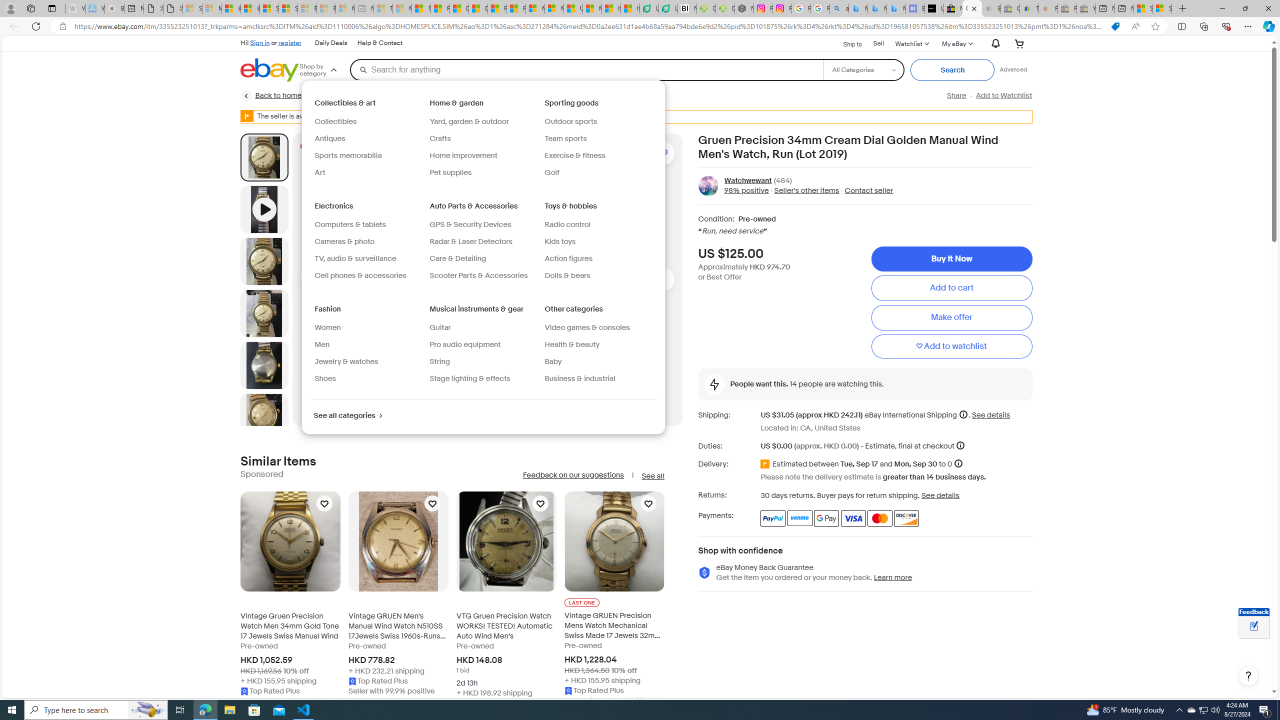 Image resolution: width=1280 pixels, height=720 pixels. I want to click on Picture 3 of 13, so click(264, 313).